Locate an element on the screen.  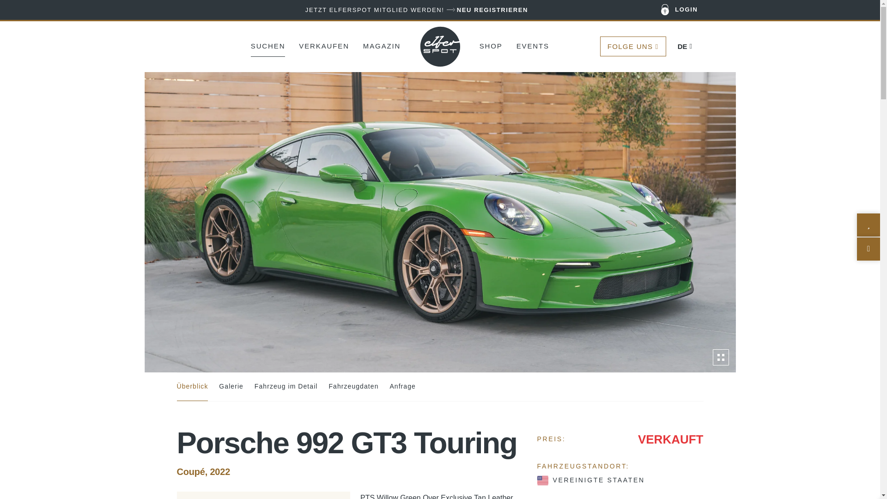
Events is located at coordinates (532, 45).